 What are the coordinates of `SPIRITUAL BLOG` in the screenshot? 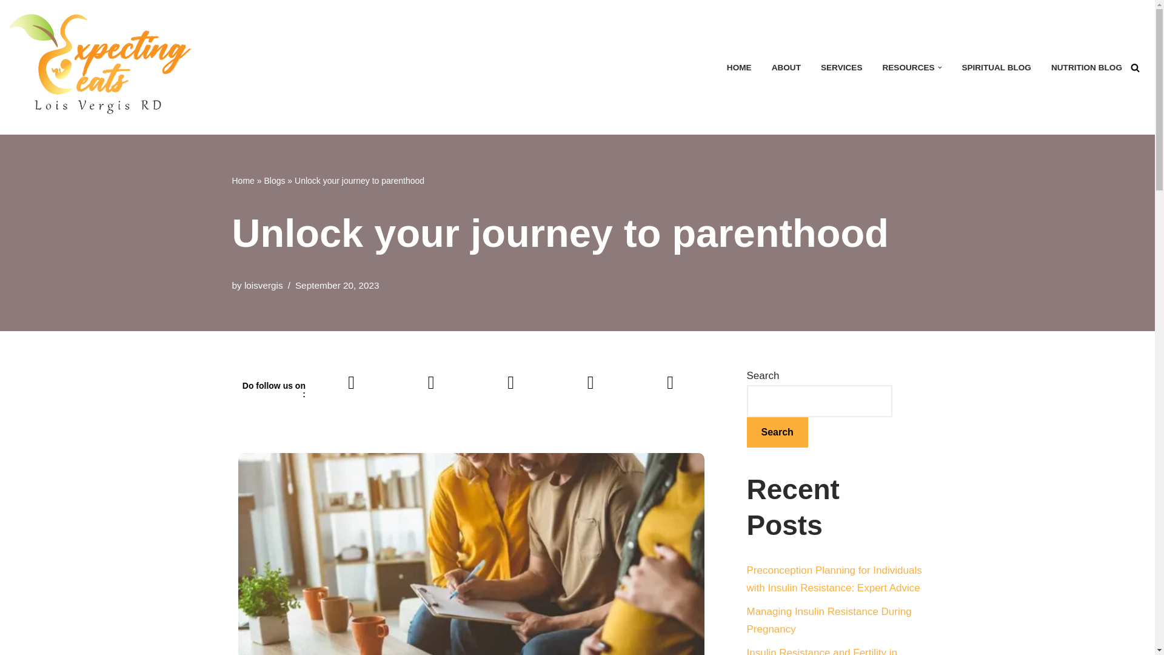 It's located at (996, 68).